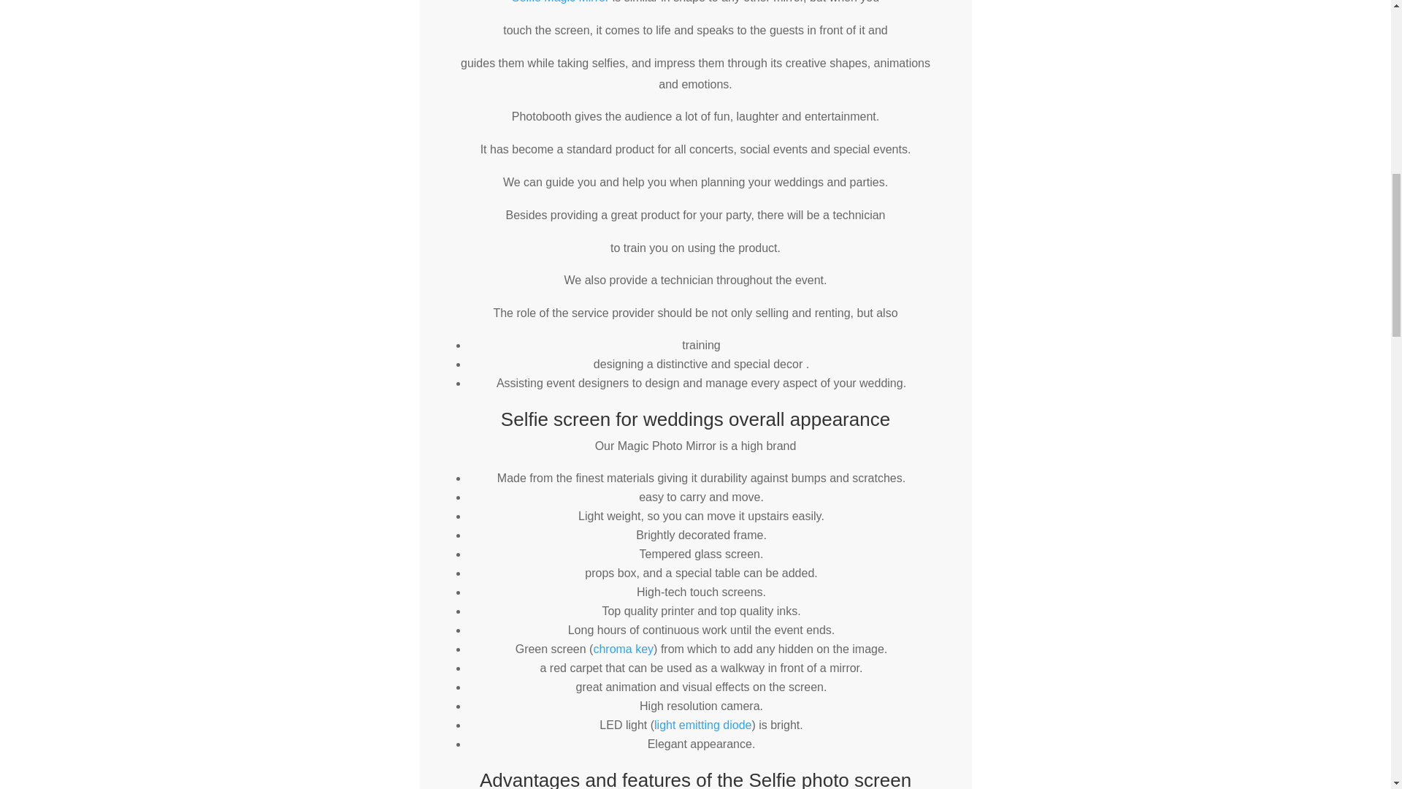 This screenshot has width=1402, height=789. What do you see at coordinates (559, 1) in the screenshot?
I see `Selfie Magic Mirror` at bounding box center [559, 1].